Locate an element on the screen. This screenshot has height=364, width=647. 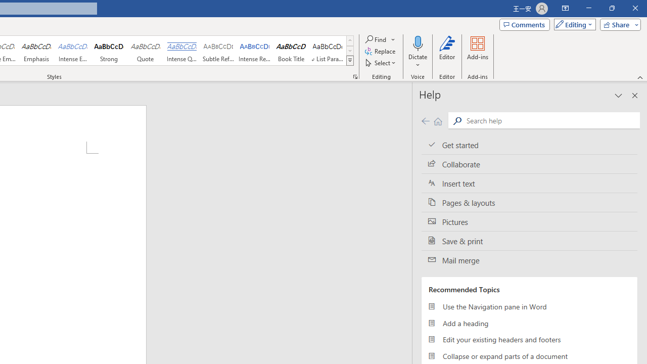
Intense Quote is located at coordinates (181, 51).